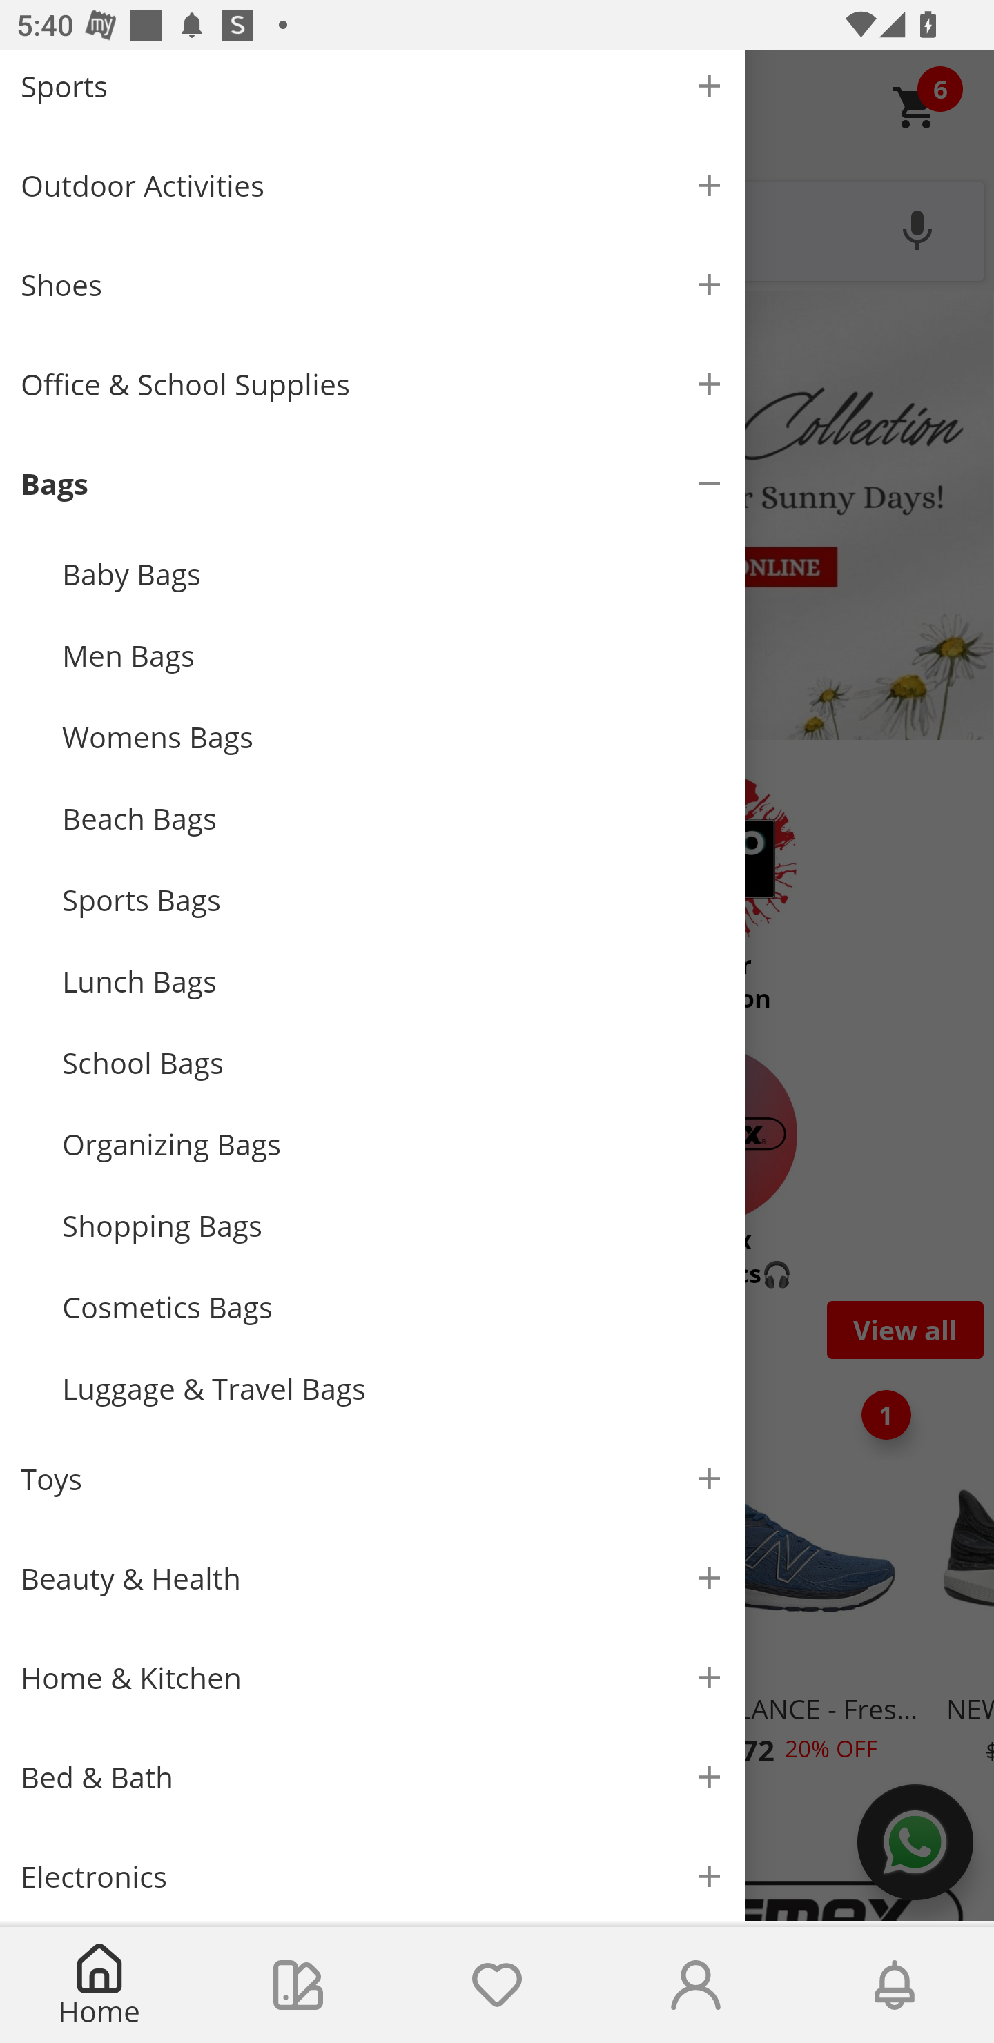 The height and width of the screenshot is (2043, 994). Describe the element at coordinates (373, 284) in the screenshot. I see `Shoes` at that location.